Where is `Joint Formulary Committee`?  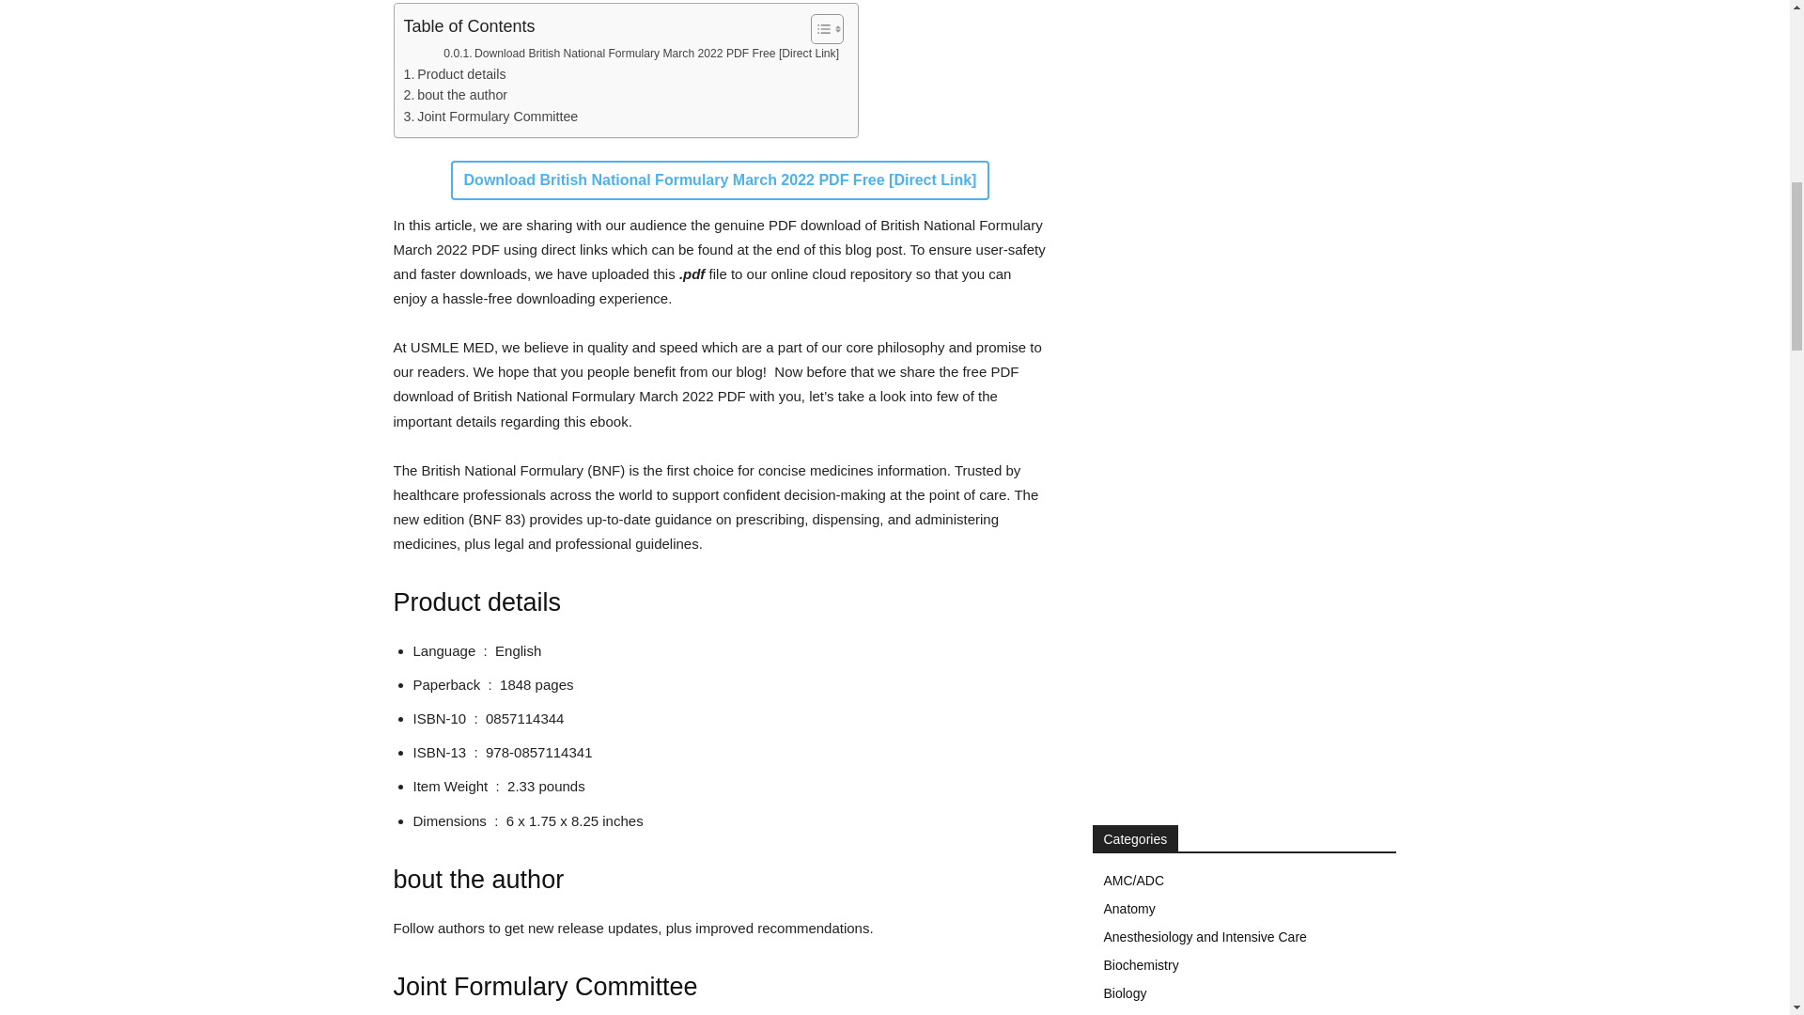 Joint Formulary Committee is located at coordinates (491, 117).